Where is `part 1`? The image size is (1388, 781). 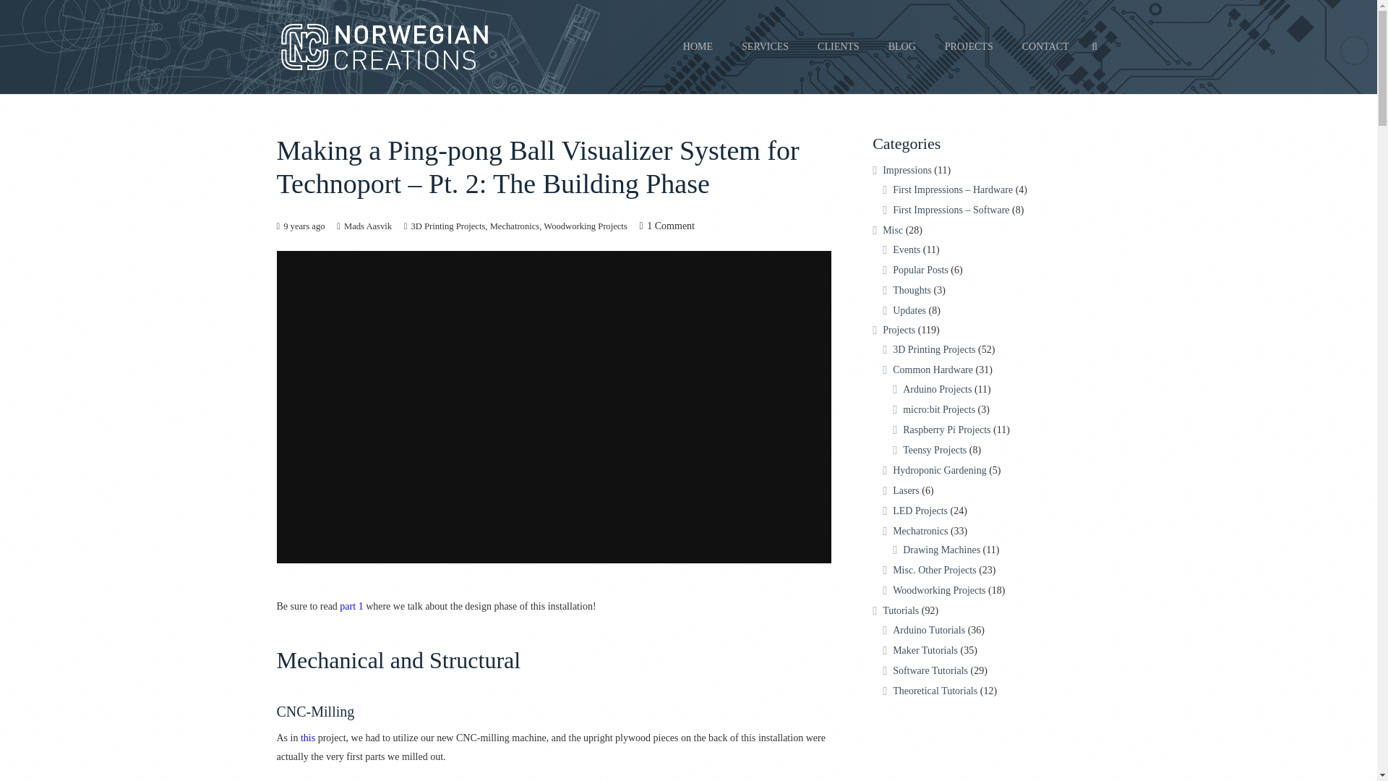 part 1 is located at coordinates (351, 606).